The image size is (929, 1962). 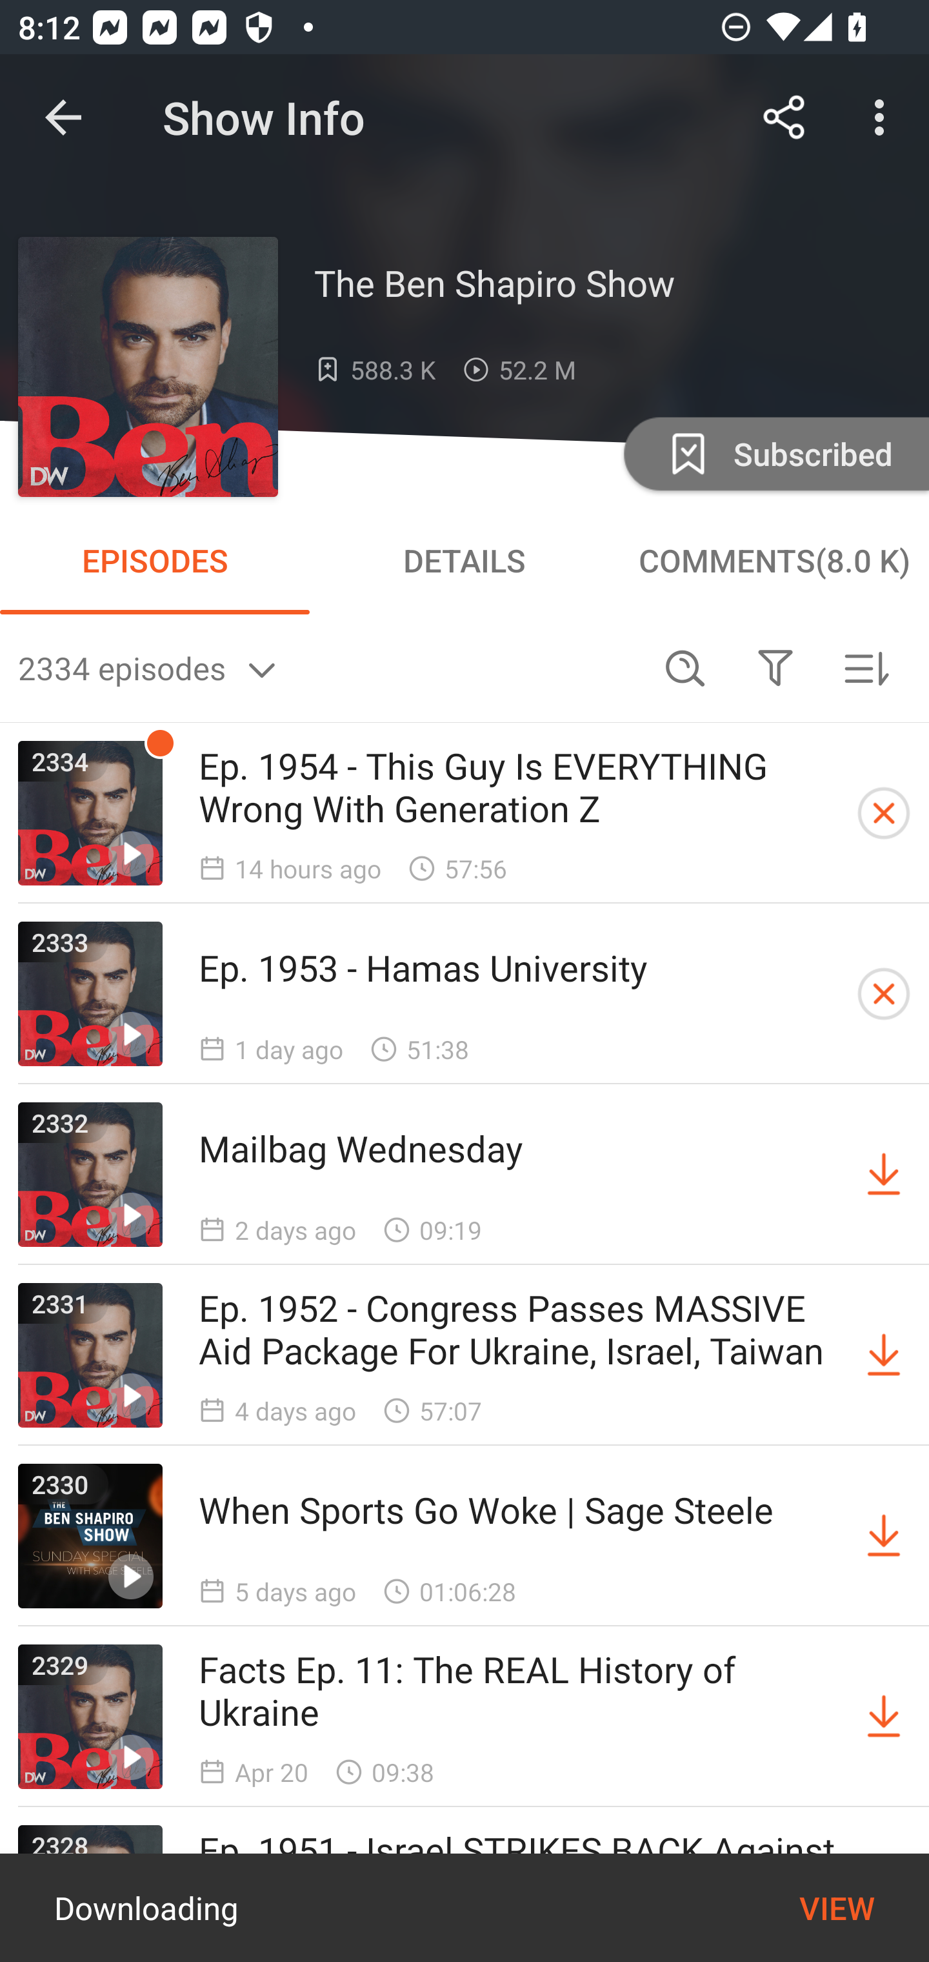 What do you see at coordinates (155, 560) in the screenshot?
I see `EPISODES` at bounding box center [155, 560].